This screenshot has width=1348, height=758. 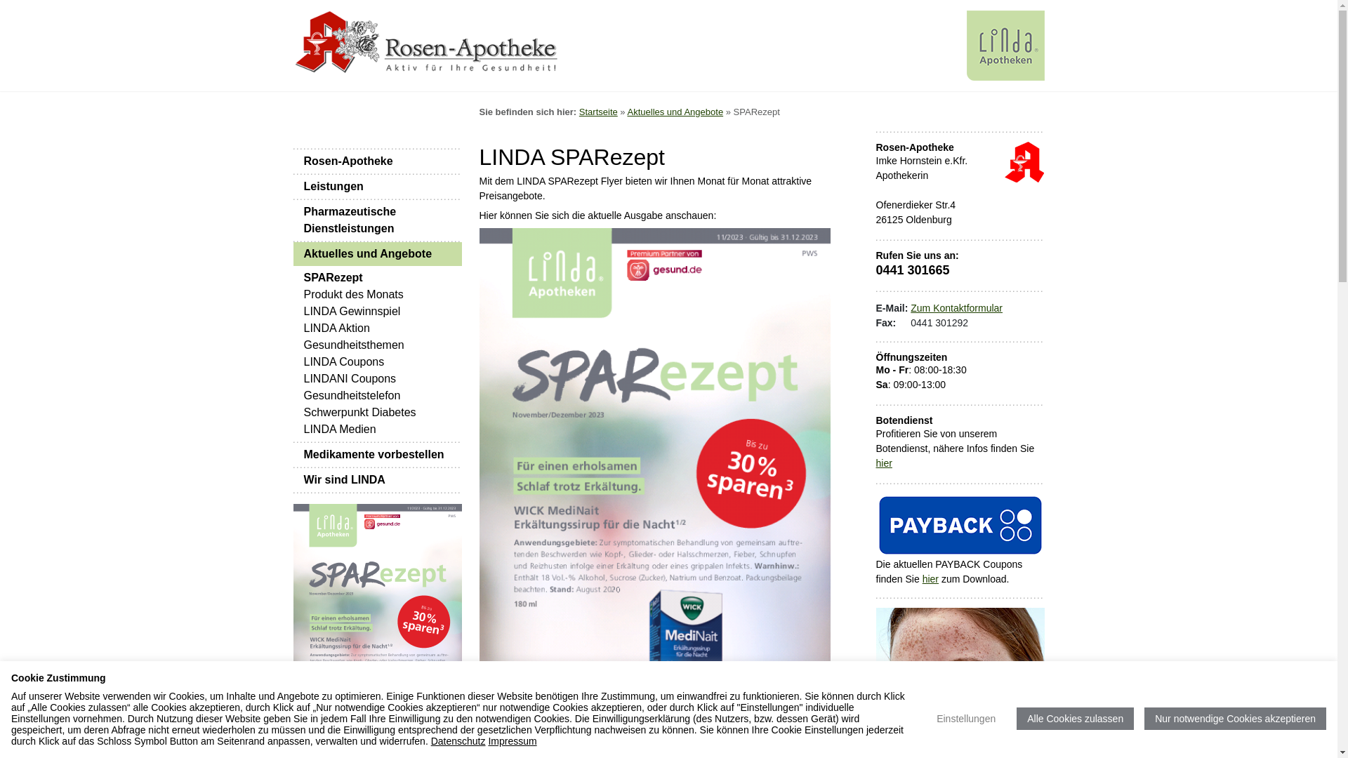 I want to click on SPARezept, so click(x=333, y=278).